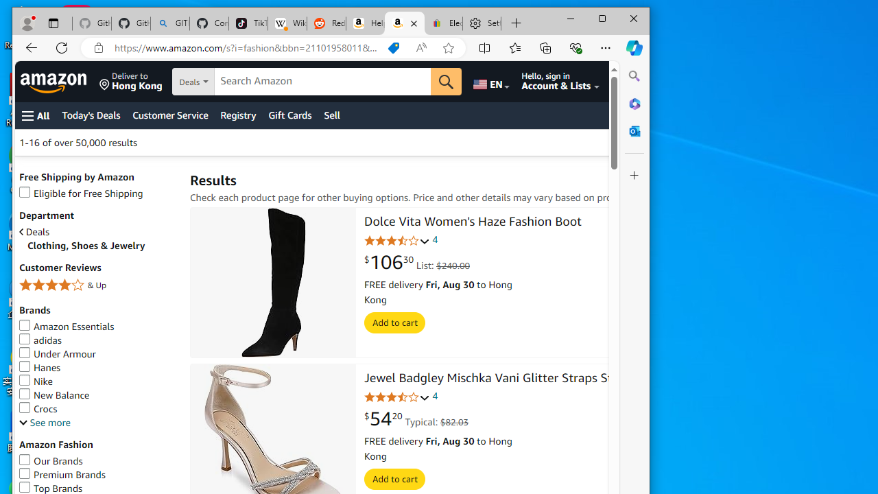 This screenshot has width=878, height=494. Describe the element at coordinates (170, 115) in the screenshot. I see `Customer Service` at that location.